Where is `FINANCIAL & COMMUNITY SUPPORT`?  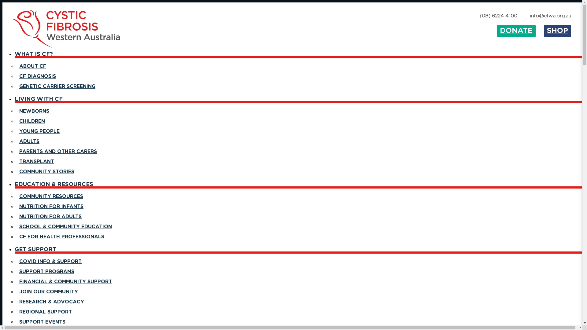
FINANCIAL & COMMUNITY SUPPORT is located at coordinates (65, 282).